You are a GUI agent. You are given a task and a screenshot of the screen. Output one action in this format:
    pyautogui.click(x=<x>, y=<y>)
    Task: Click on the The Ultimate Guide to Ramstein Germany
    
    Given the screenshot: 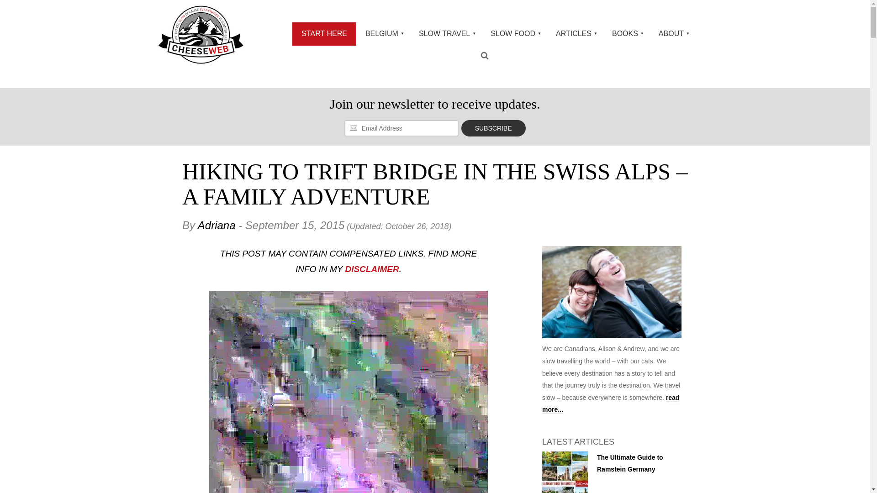 What is the action you would take?
    pyautogui.click(x=565, y=472)
    